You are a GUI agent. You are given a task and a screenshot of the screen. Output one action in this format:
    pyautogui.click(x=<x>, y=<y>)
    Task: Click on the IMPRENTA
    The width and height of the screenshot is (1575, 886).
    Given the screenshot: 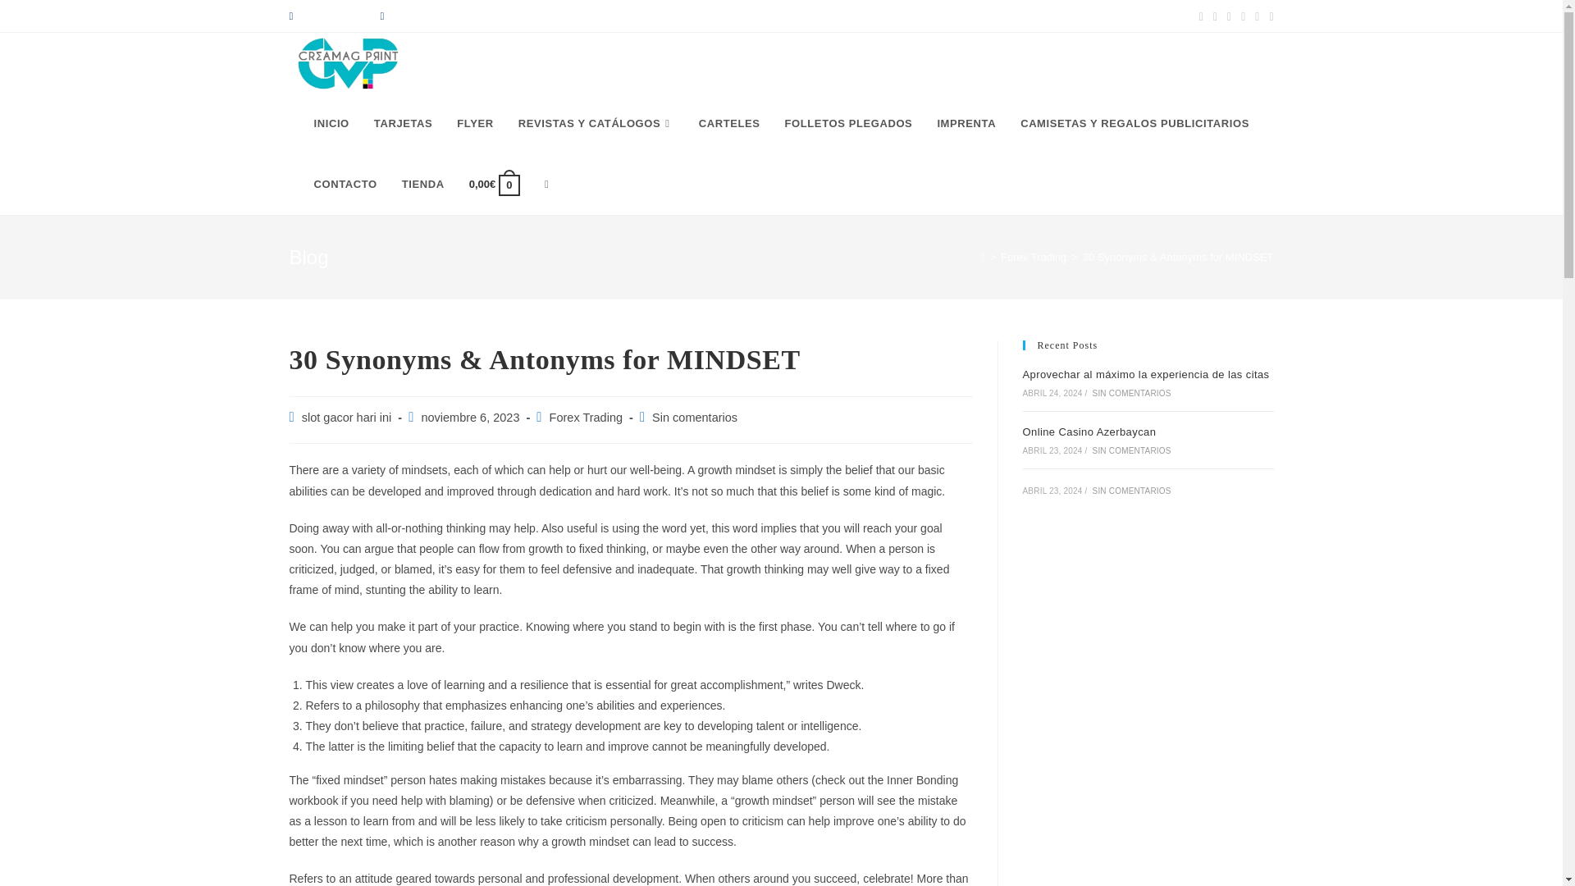 What is the action you would take?
    pyautogui.click(x=966, y=123)
    